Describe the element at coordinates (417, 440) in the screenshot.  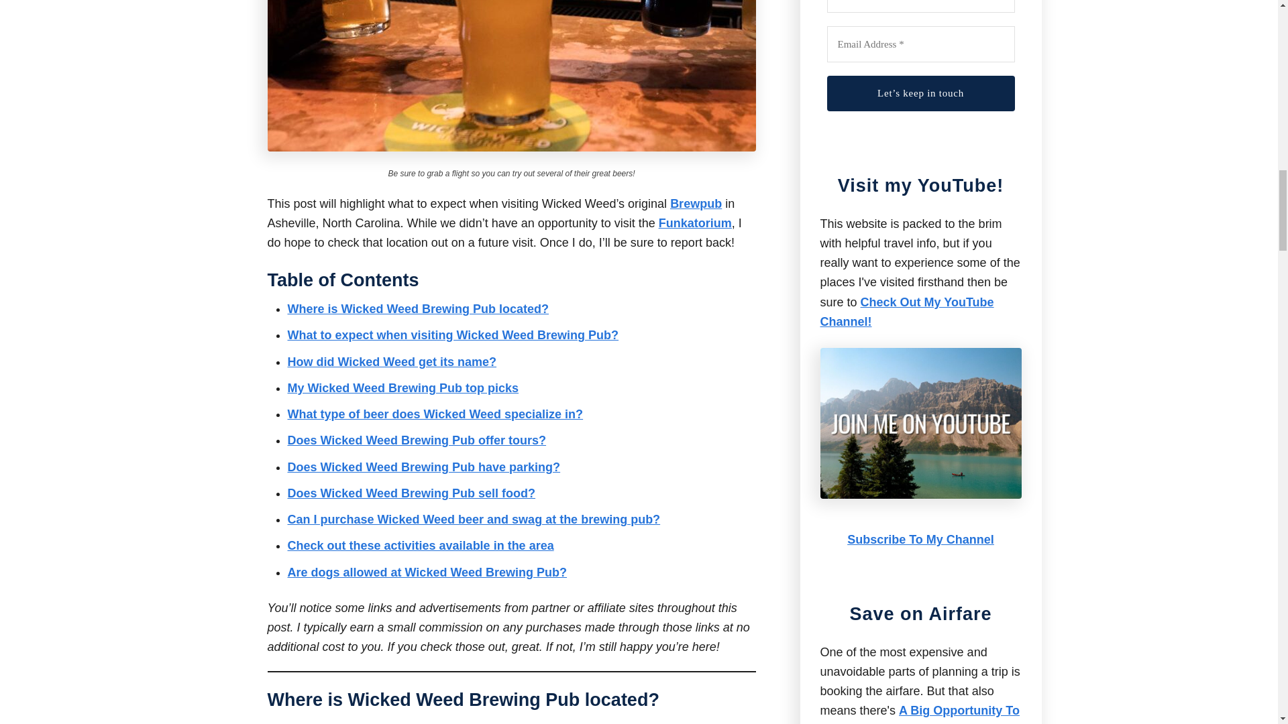
I see `Does Wicked Weed Brewing Pub offer tours?` at that location.